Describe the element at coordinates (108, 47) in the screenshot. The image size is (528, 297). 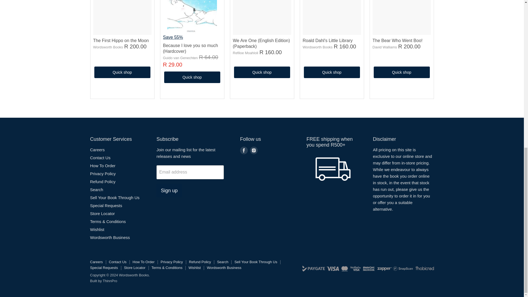
I see `Wordsworth Books` at that location.